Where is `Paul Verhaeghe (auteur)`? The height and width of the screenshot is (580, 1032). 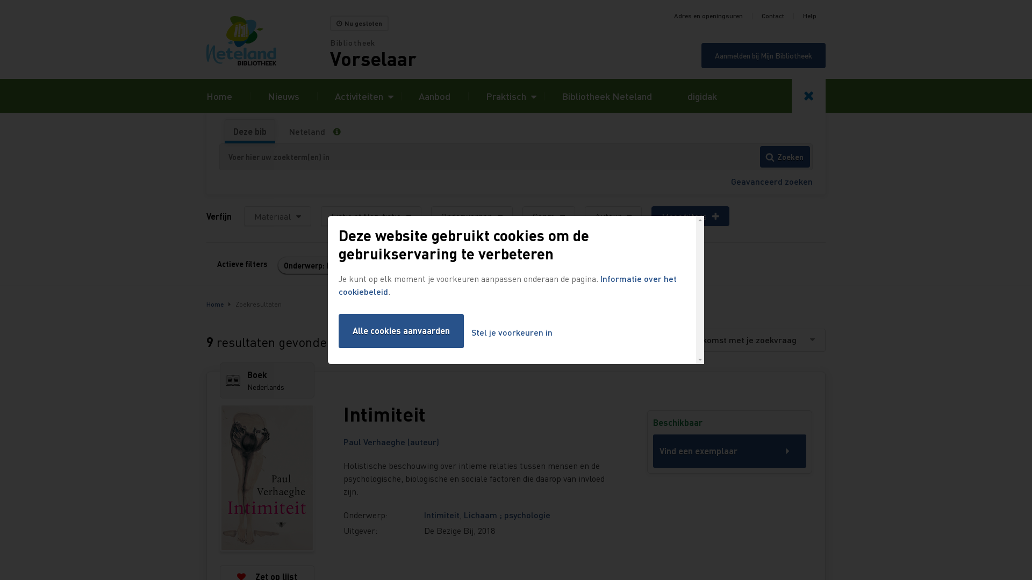
Paul Verhaeghe (auteur) is located at coordinates (391, 441).